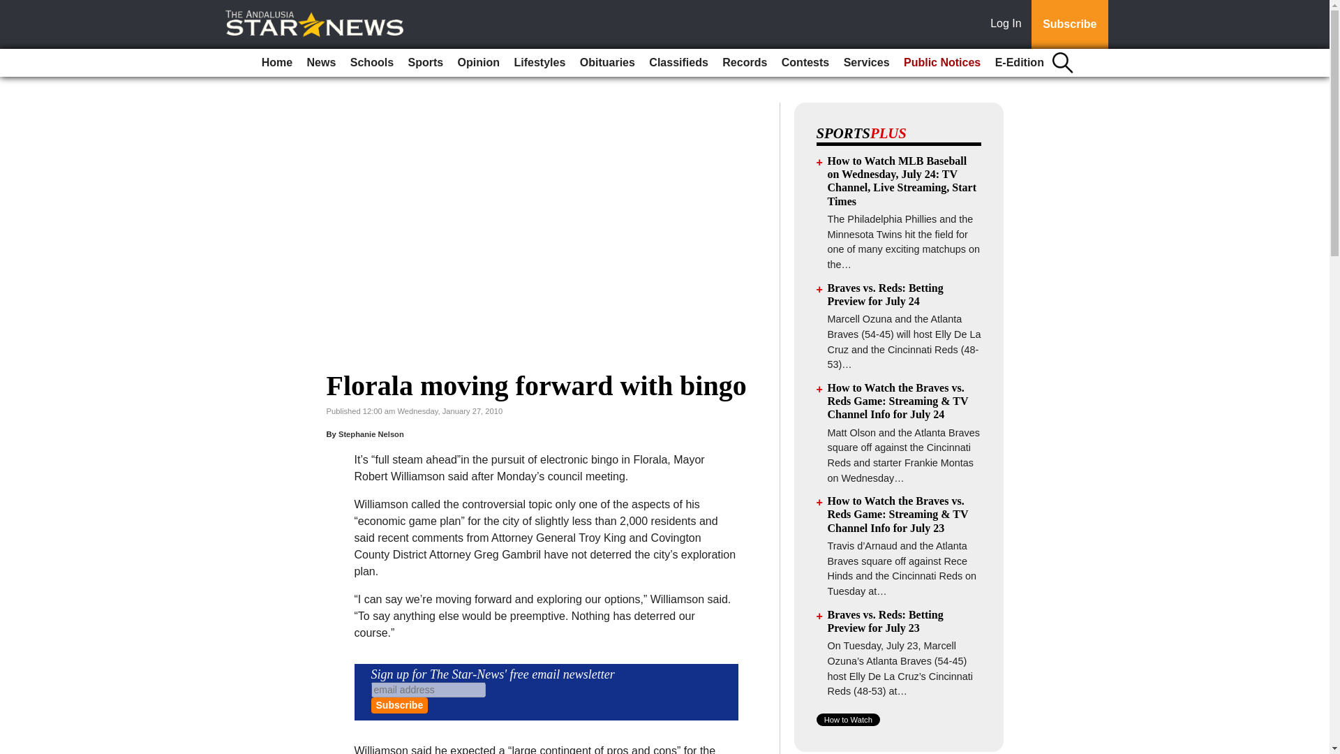 The image size is (1340, 754). What do you see at coordinates (1069, 24) in the screenshot?
I see `Subscribe` at bounding box center [1069, 24].